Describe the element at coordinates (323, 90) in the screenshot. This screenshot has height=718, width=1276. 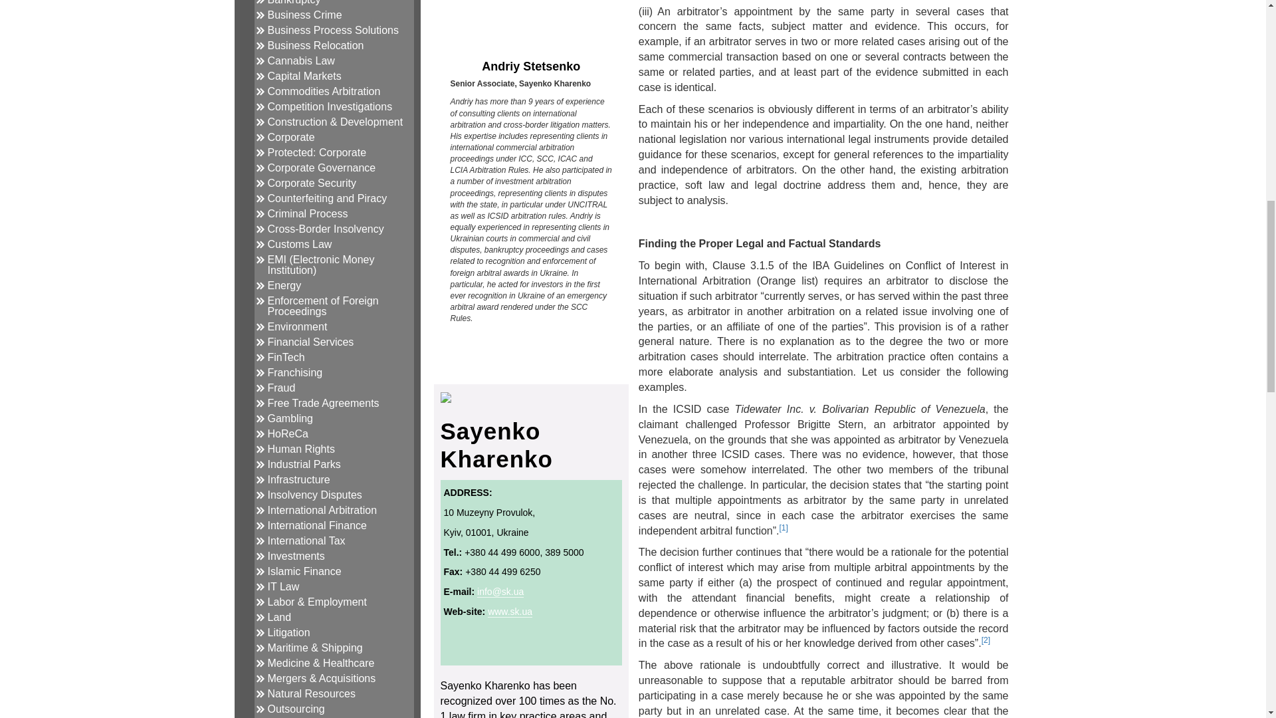
I see `Commodities Arbitration` at that location.